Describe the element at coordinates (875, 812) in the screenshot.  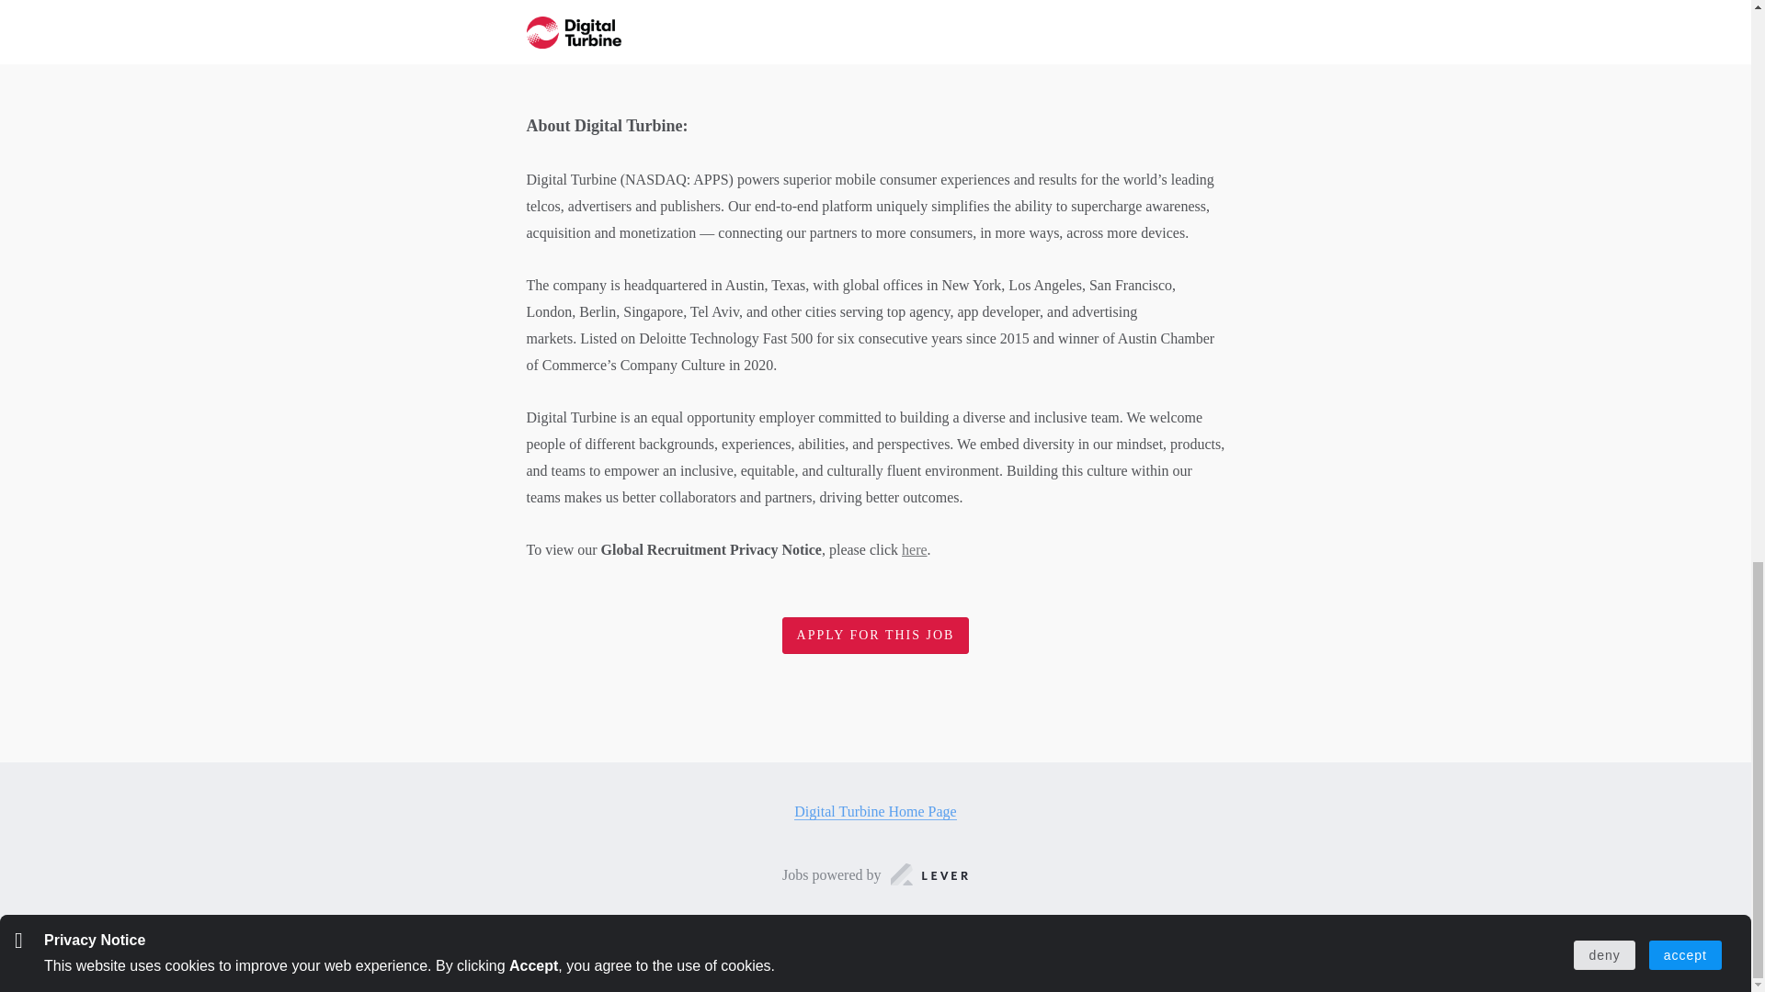
I see `Digital Turbine Home Page` at that location.